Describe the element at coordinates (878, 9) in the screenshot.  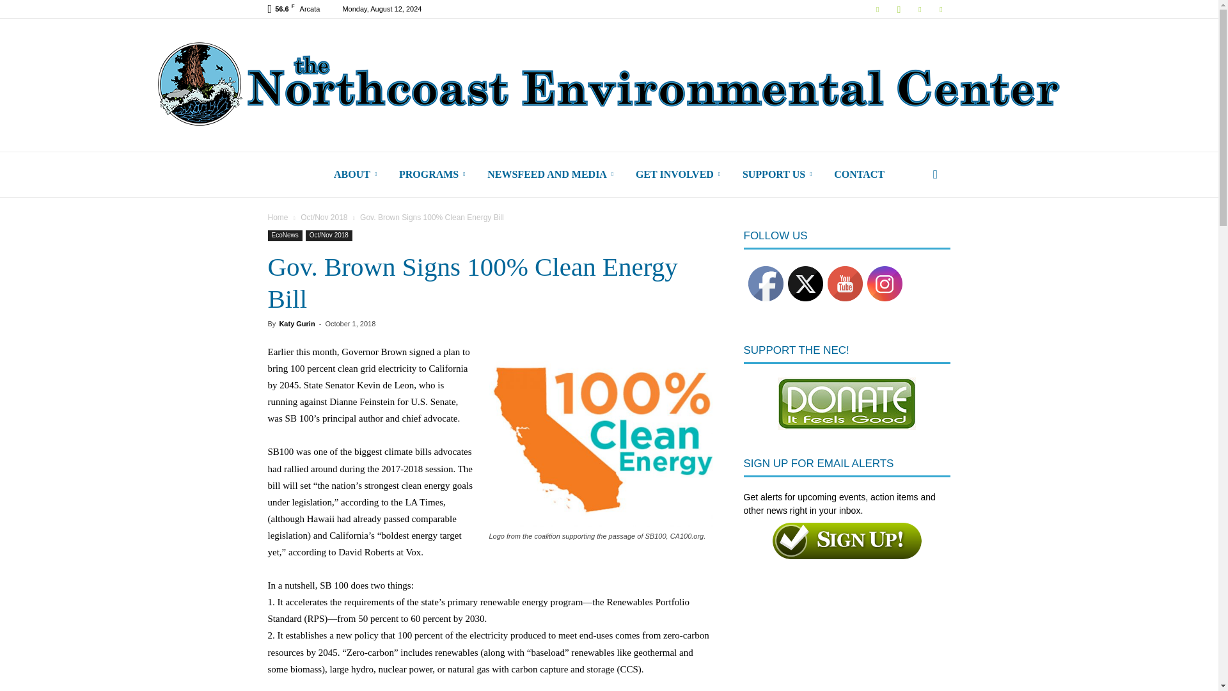
I see `Facebook` at that location.